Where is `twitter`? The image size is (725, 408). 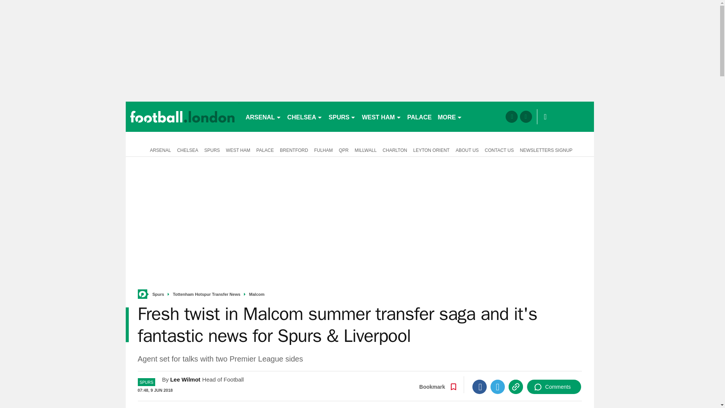 twitter is located at coordinates (526, 116).